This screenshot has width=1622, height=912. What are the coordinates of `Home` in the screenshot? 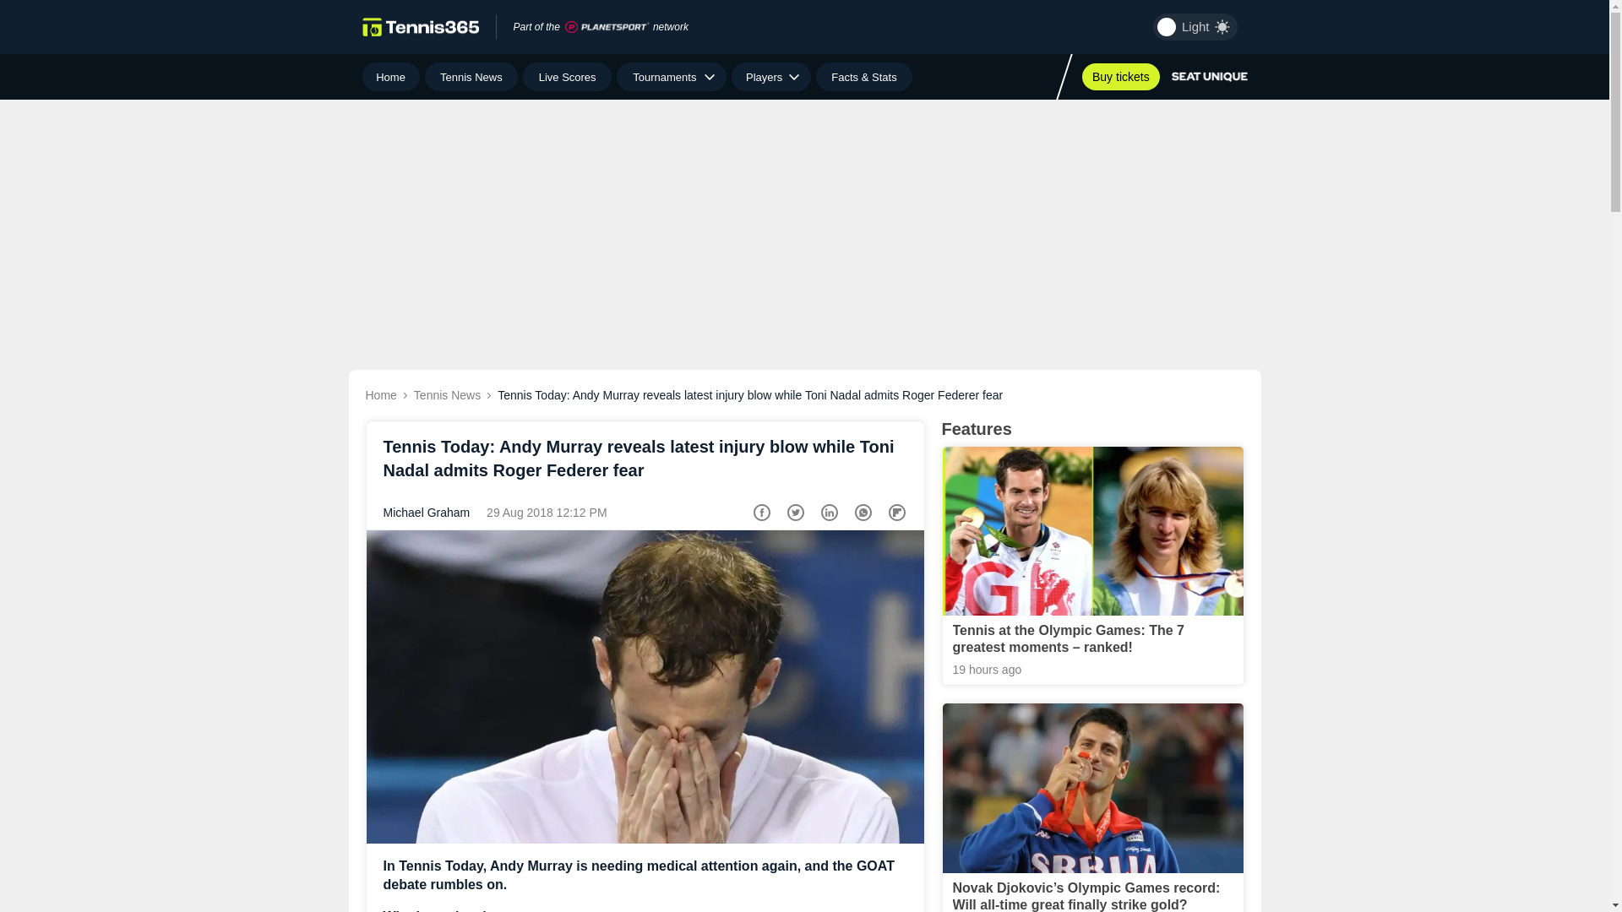 It's located at (390, 77).